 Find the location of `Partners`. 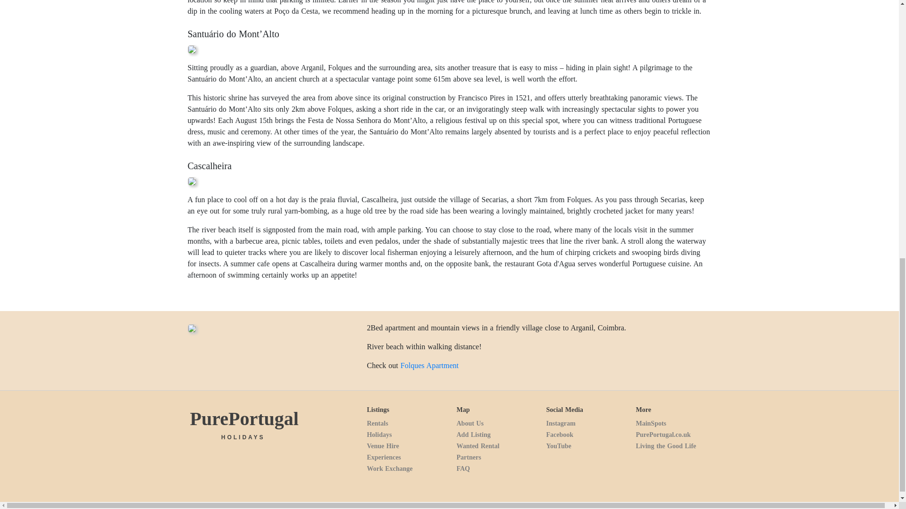

Partners is located at coordinates (469, 457).